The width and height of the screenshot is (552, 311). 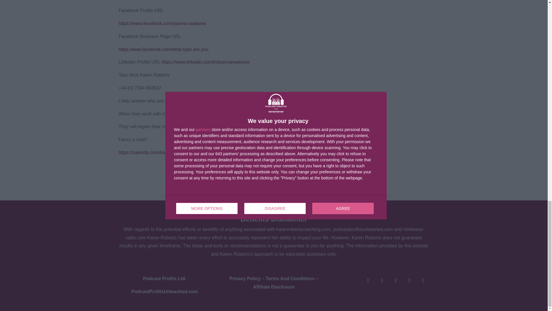 I want to click on PodcastProfitsUnleashed.com, so click(x=164, y=291).